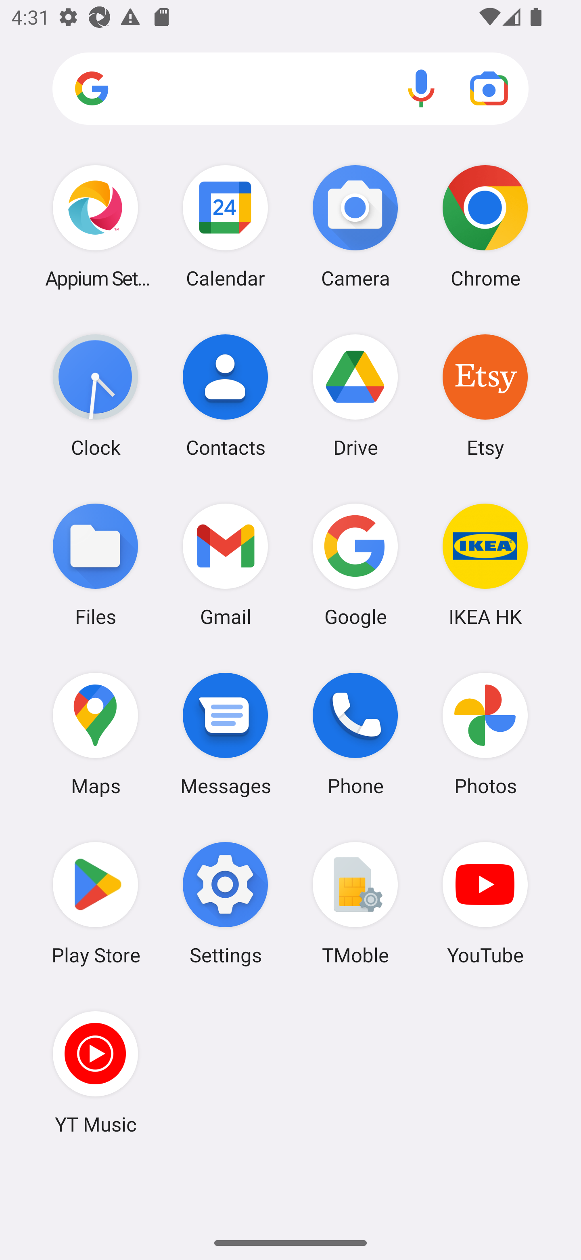 The height and width of the screenshot is (1260, 581). I want to click on Messages, so click(225, 734).